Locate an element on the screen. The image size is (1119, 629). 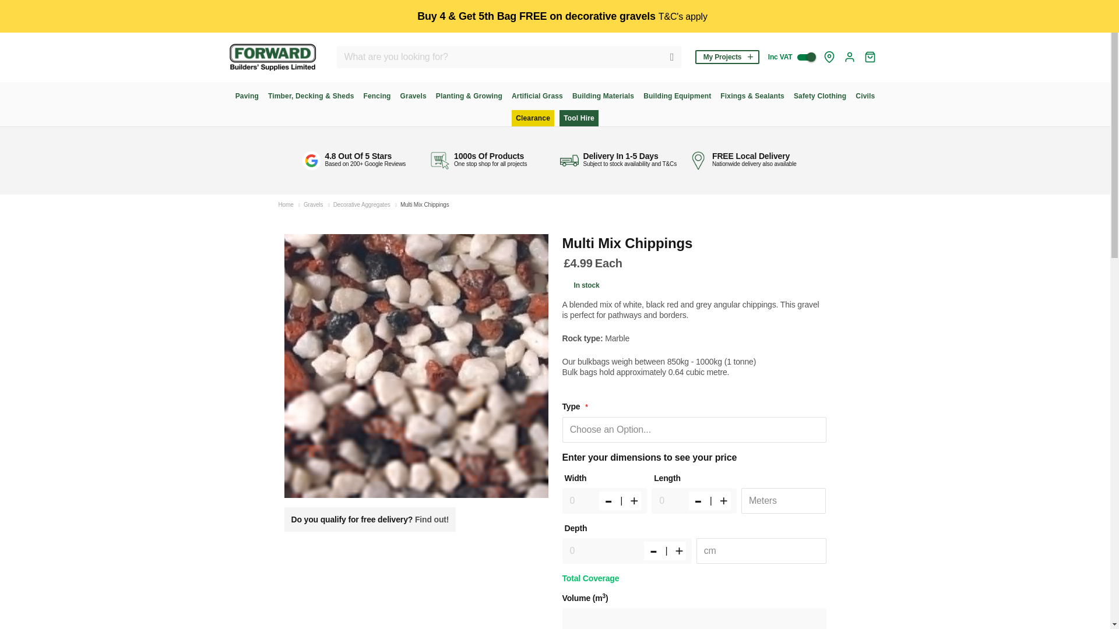
Availability is located at coordinates (581, 285).